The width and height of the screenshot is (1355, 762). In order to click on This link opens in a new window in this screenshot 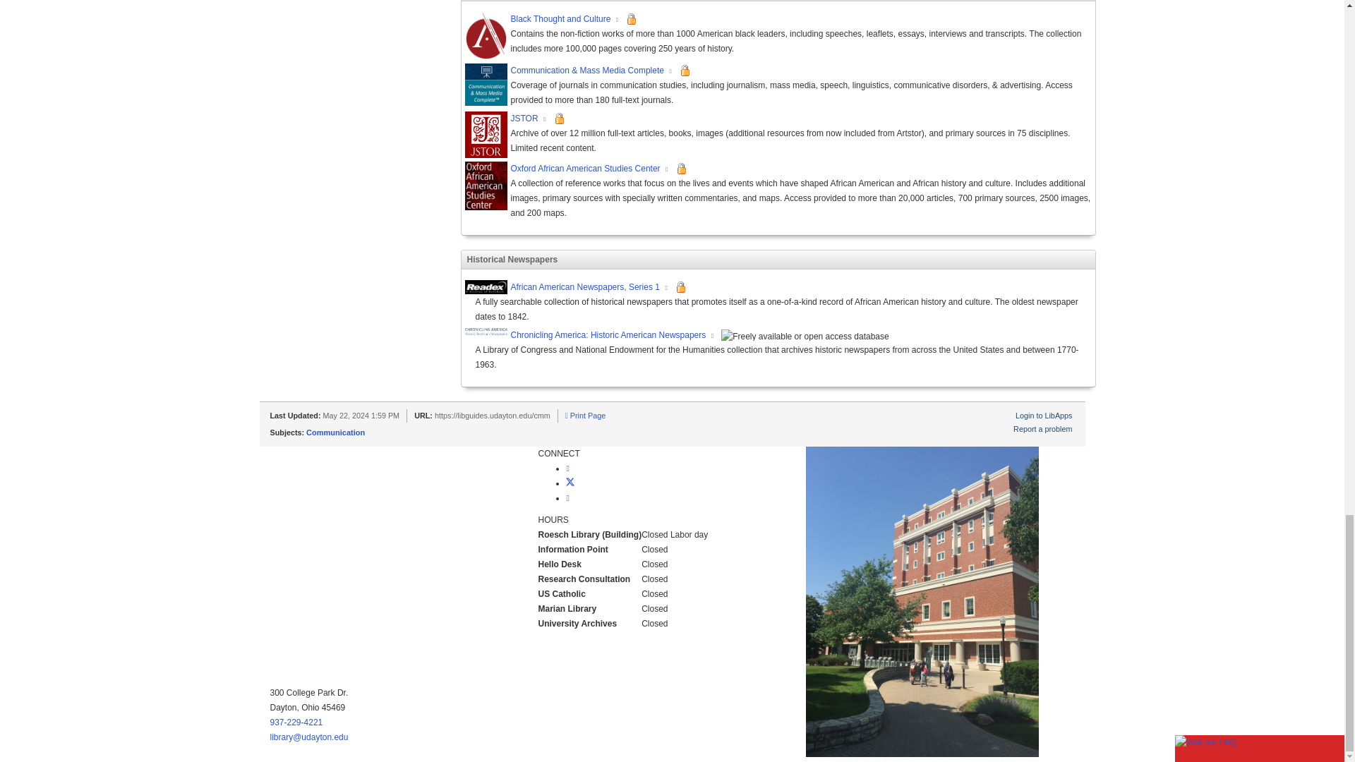, I will do `click(618, 20)`.